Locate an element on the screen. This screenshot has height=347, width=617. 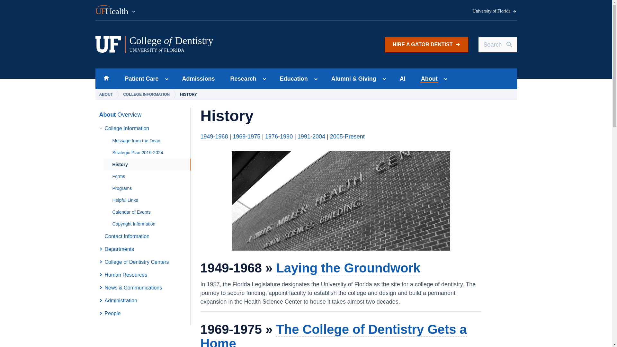
Patient Care is located at coordinates (218, 44).